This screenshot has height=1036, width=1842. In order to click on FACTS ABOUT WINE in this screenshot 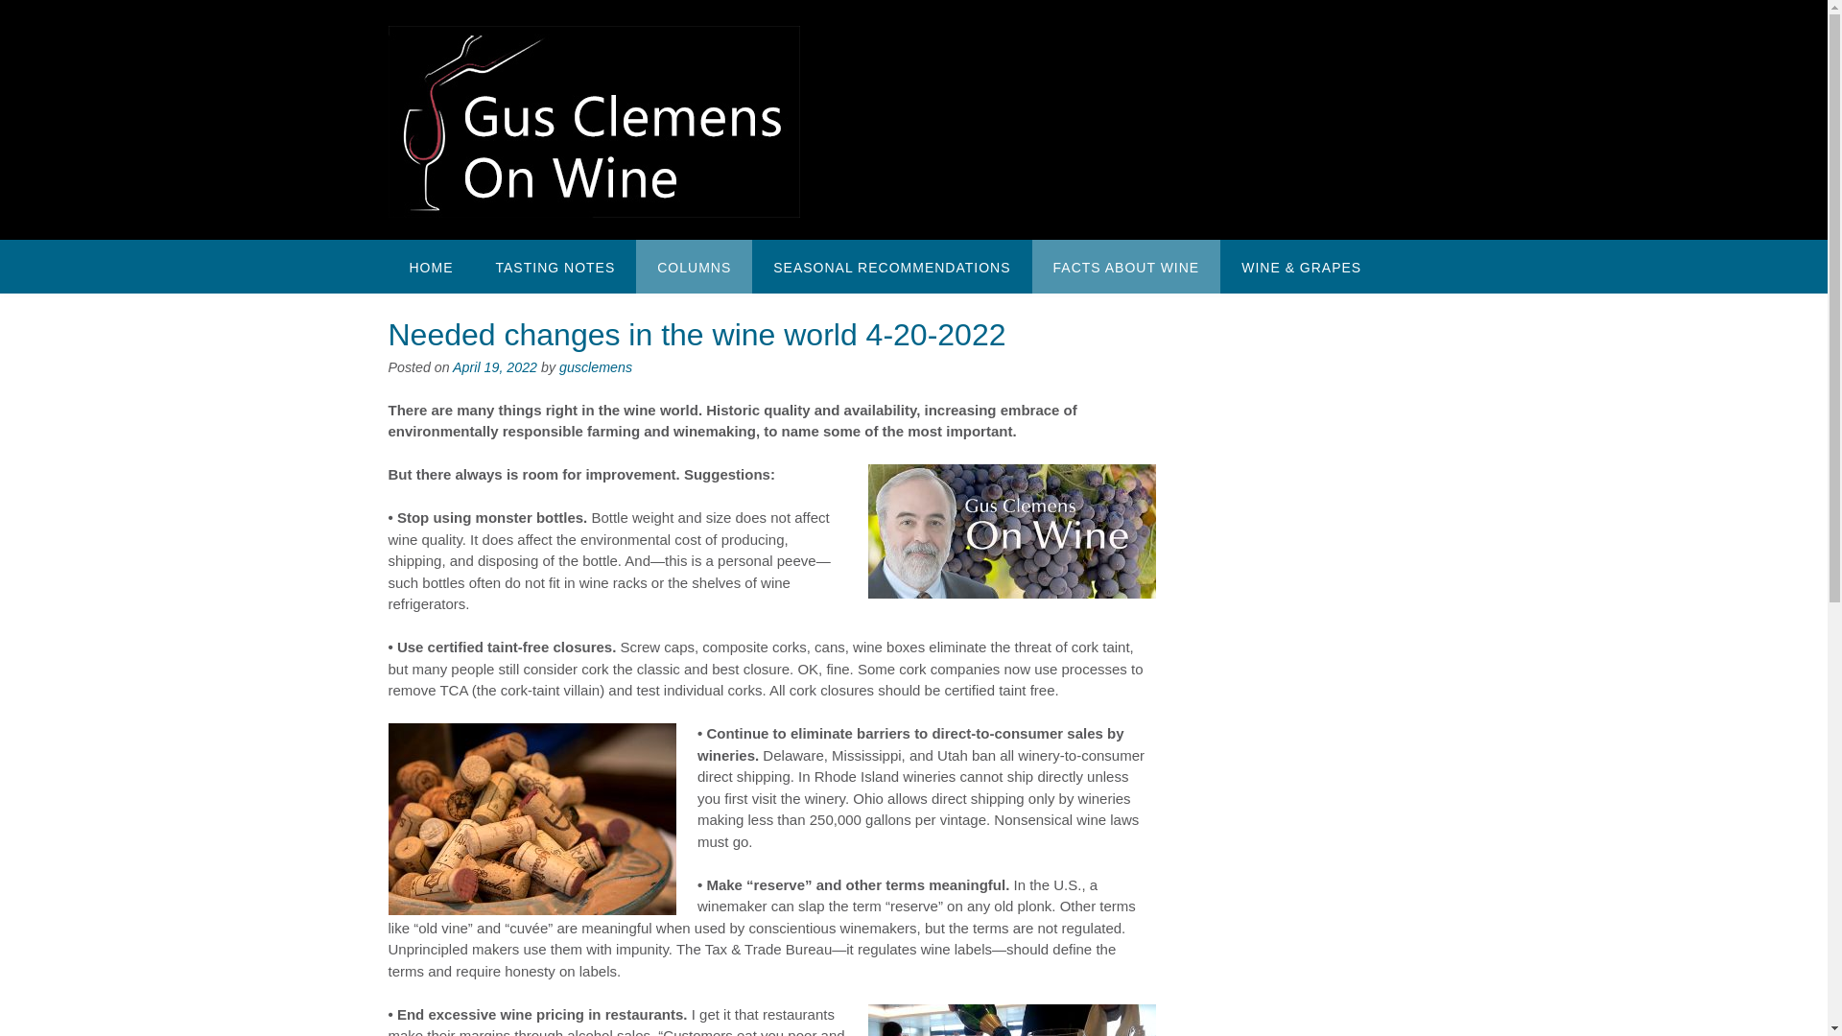, I will do `click(1126, 266)`.